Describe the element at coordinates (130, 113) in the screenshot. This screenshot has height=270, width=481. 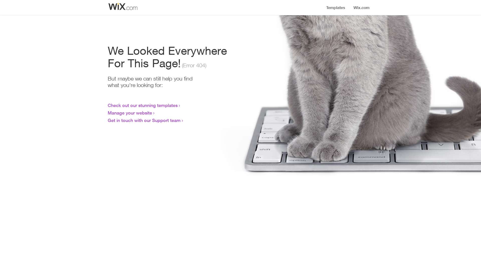
I see `Manage your website` at that location.